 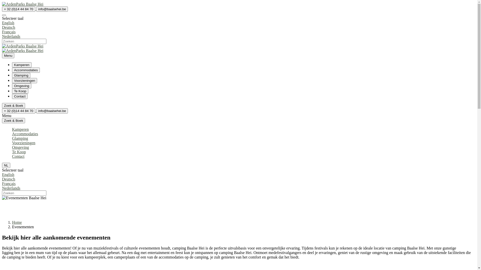 I want to click on Selecteer taal, so click(x=4, y=15).